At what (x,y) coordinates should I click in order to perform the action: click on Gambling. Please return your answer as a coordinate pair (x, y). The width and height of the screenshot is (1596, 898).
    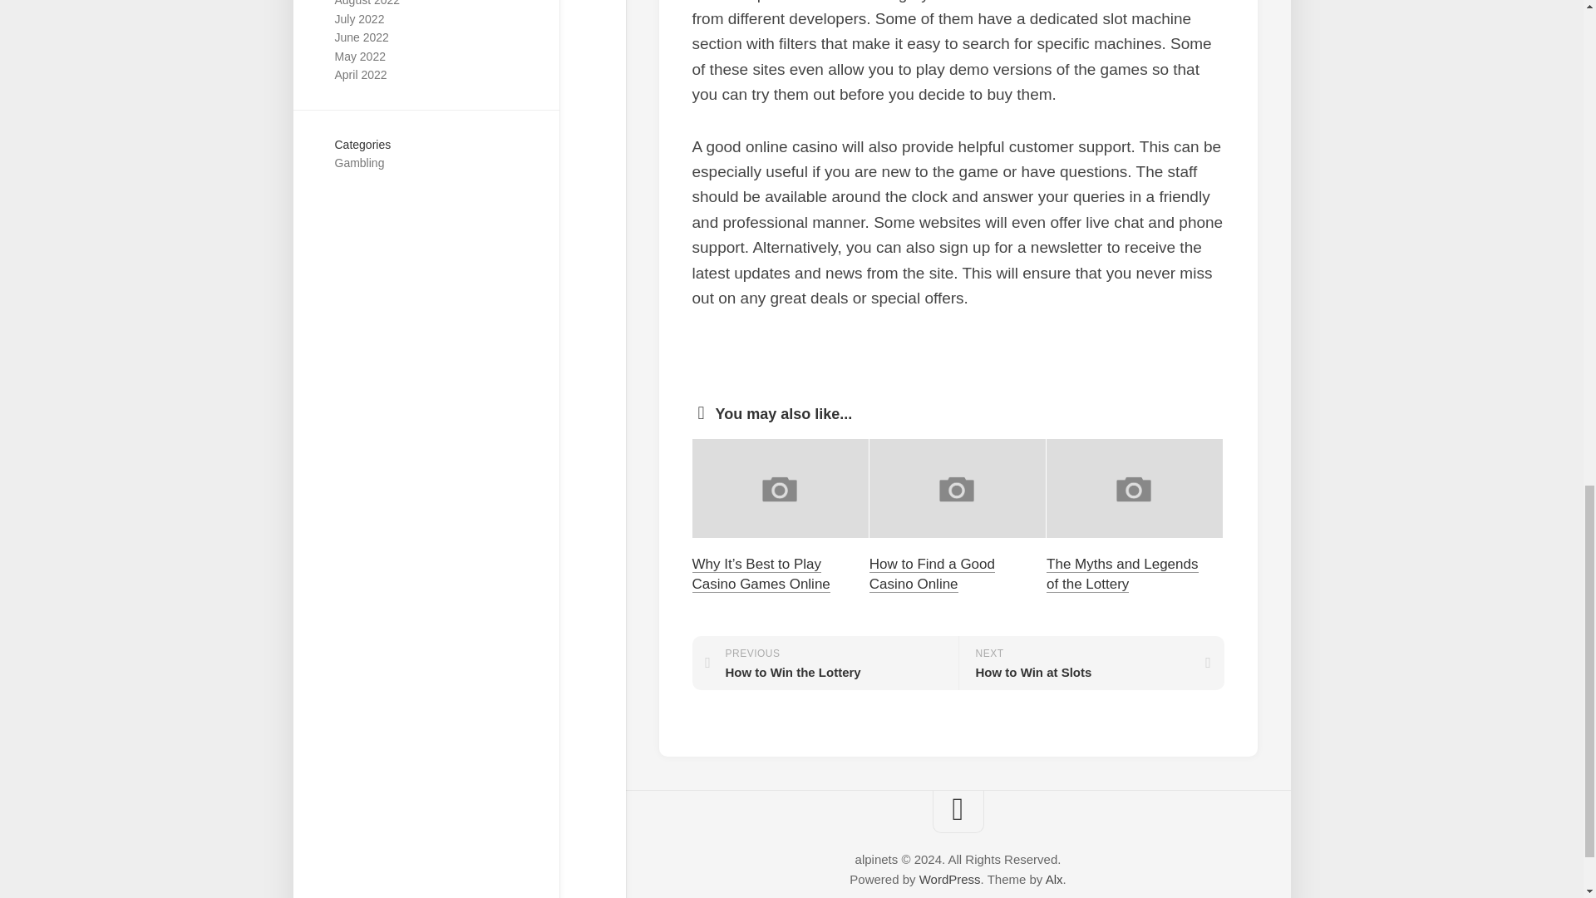
    Looking at the image, I should click on (359, 163).